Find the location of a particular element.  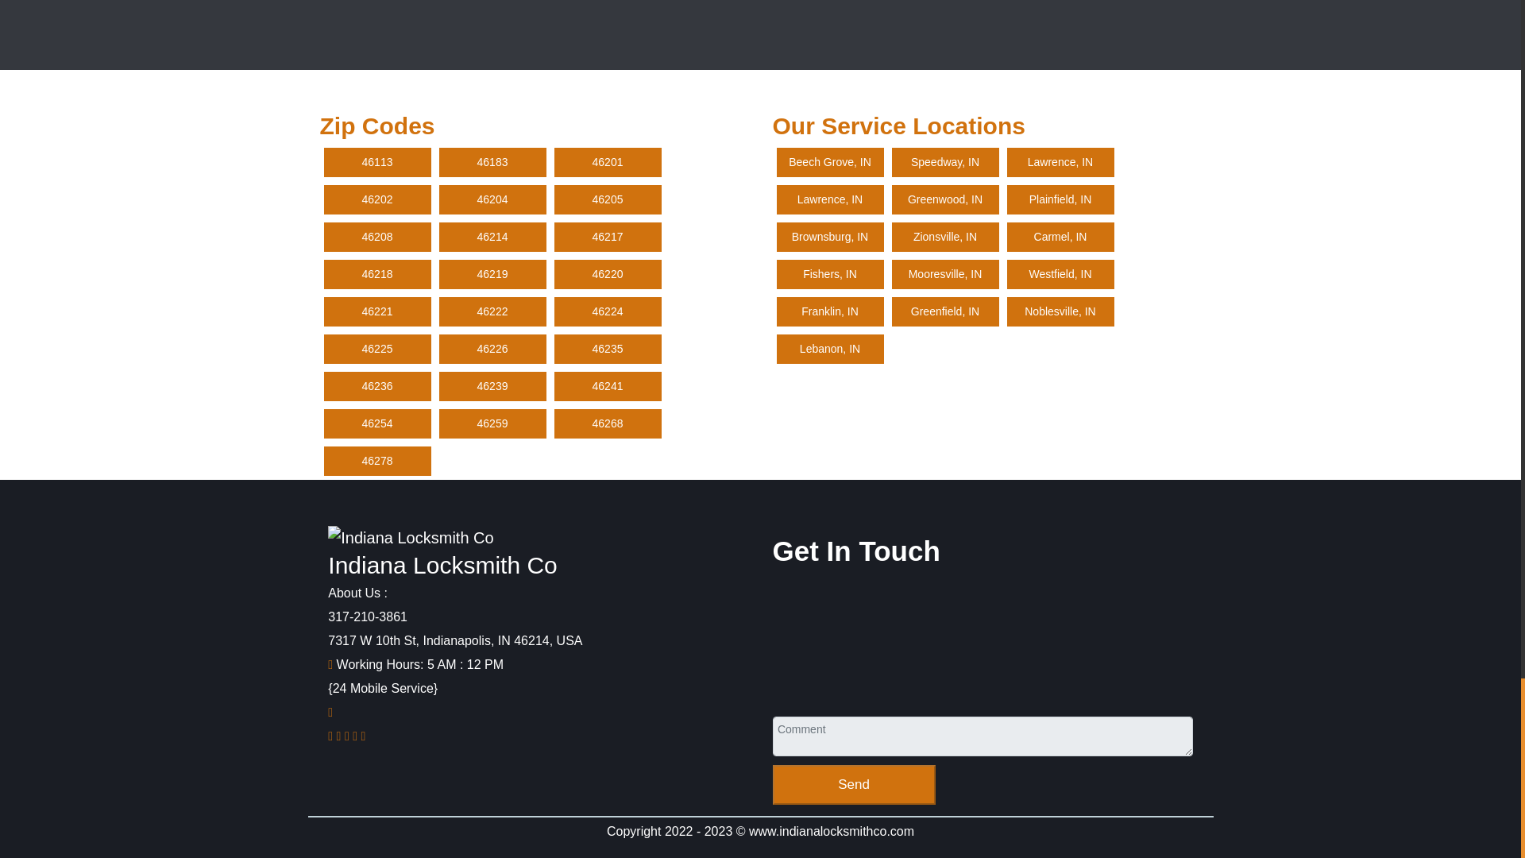

www.indianalocksmithco.com is located at coordinates (831, 831).